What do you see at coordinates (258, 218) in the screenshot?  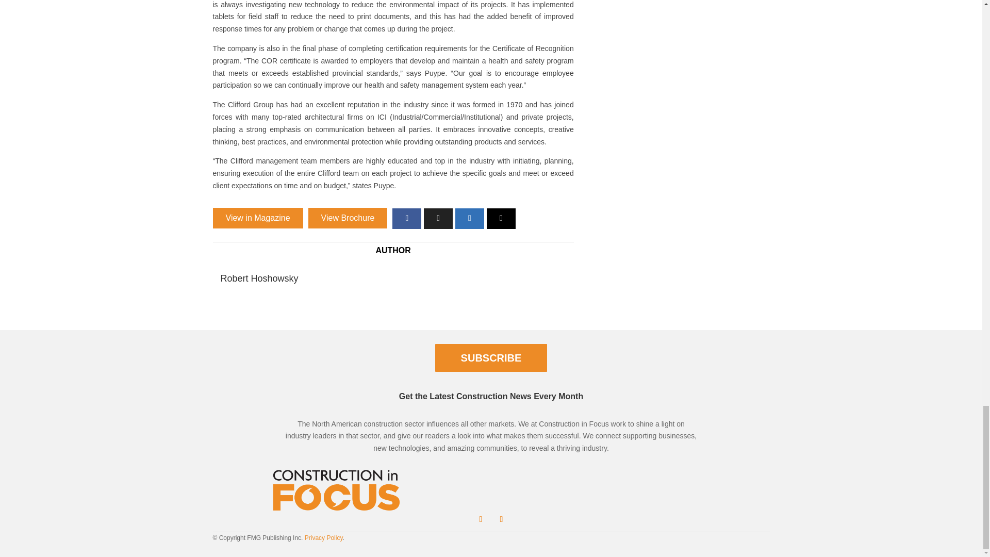 I see `View in Magazine` at bounding box center [258, 218].